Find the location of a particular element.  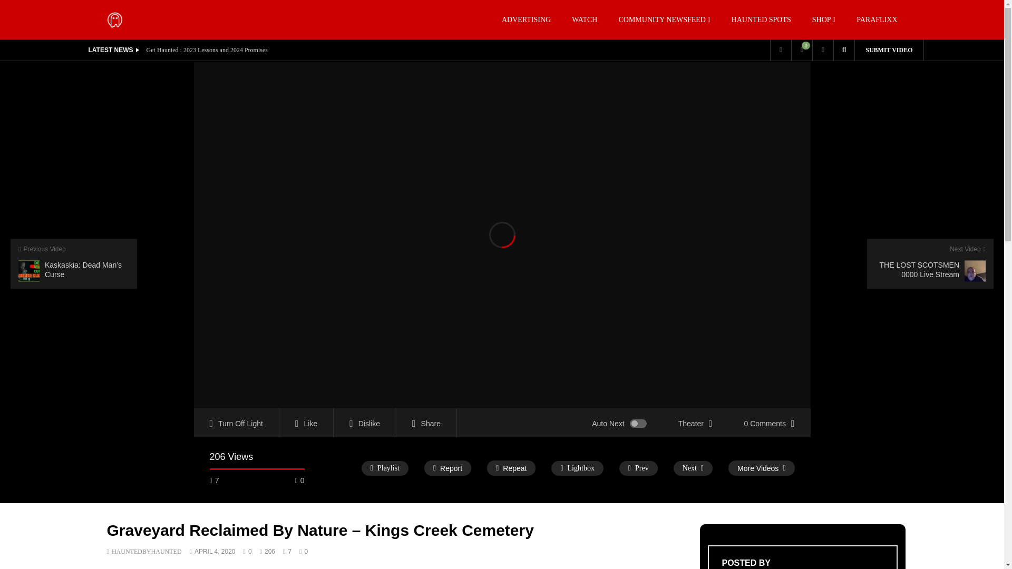

SUBMIT VIDEO is located at coordinates (889, 50).